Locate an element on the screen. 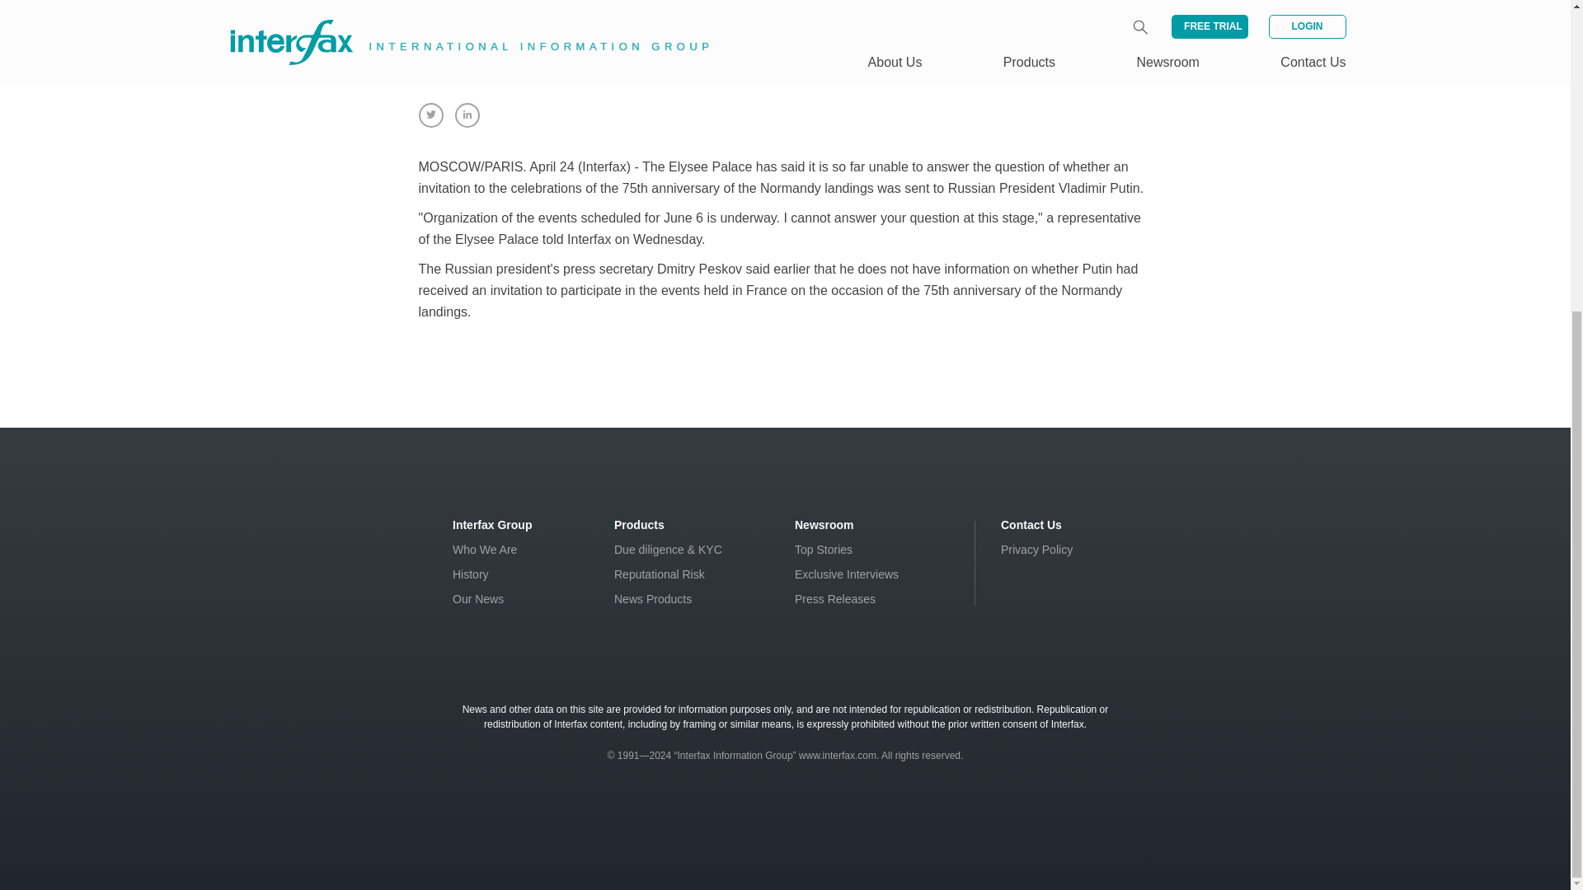 This screenshot has width=1583, height=890. Interfax Group is located at coordinates (492, 524).